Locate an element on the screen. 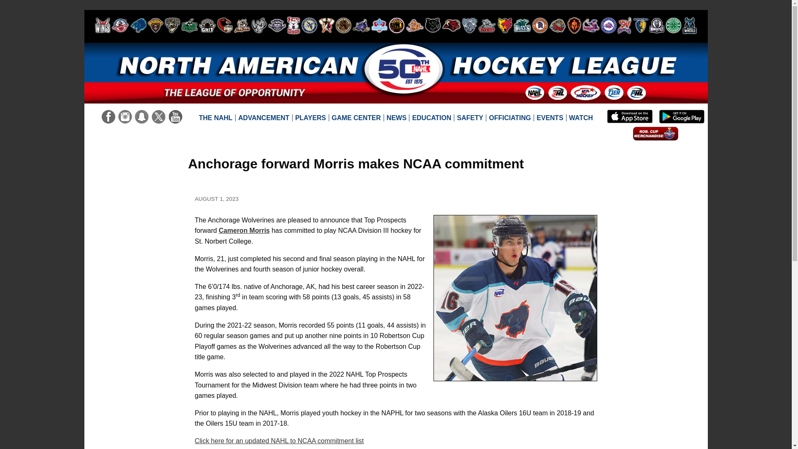 The width and height of the screenshot is (798, 449). Bismarck Bobcats is located at coordinates (172, 25).